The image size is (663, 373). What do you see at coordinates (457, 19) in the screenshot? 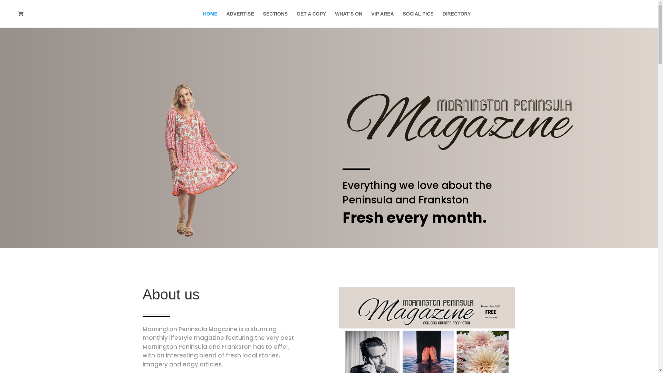
I see `DIRECTORY` at bounding box center [457, 19].